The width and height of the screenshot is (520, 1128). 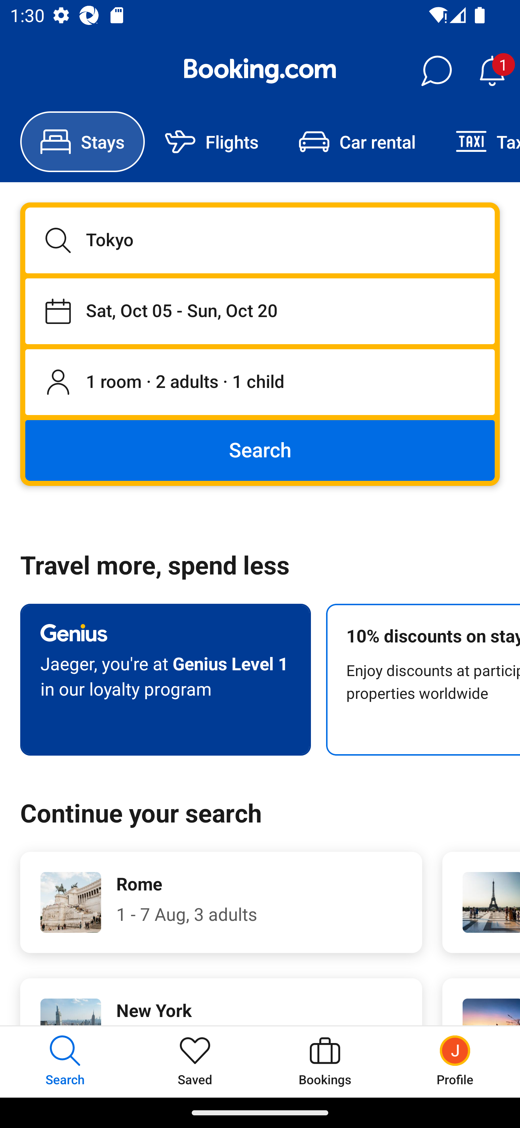 I want to click on Bookings, so click(x=325, y=1061).